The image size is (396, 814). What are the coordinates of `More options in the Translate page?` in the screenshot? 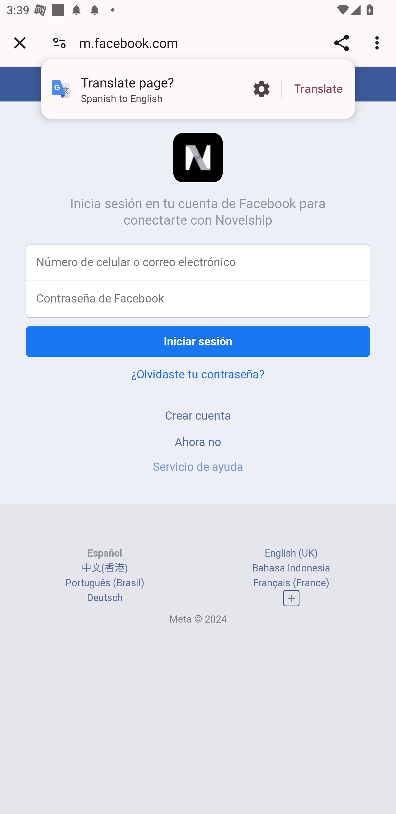 It's located at (261, 89).